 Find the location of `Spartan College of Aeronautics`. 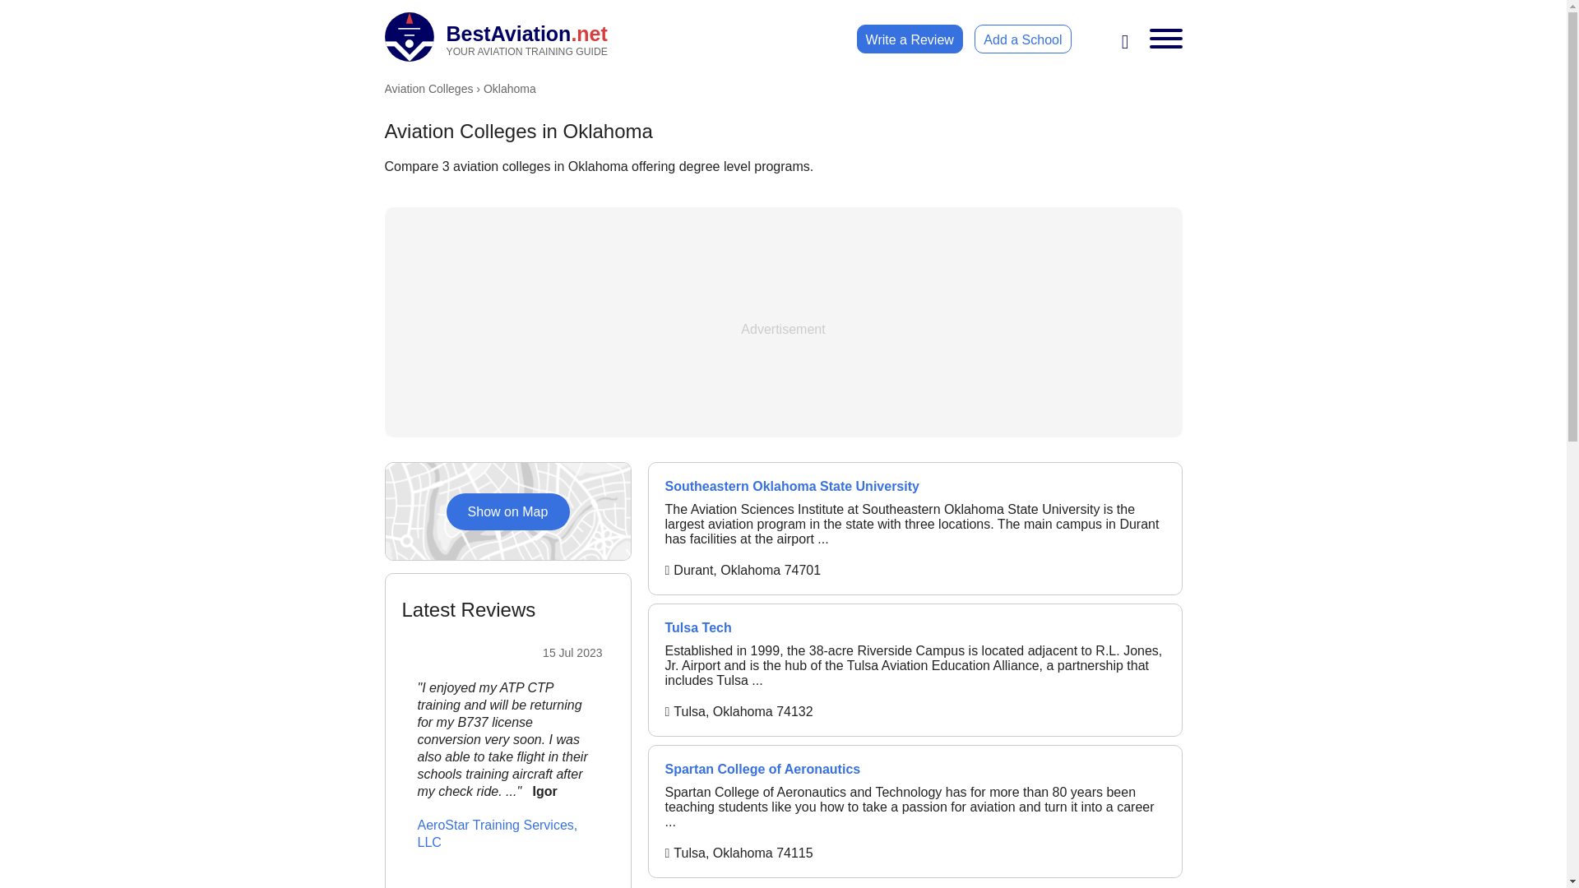

Spartan College of Aeronautics is located at coordinates (429, 89).